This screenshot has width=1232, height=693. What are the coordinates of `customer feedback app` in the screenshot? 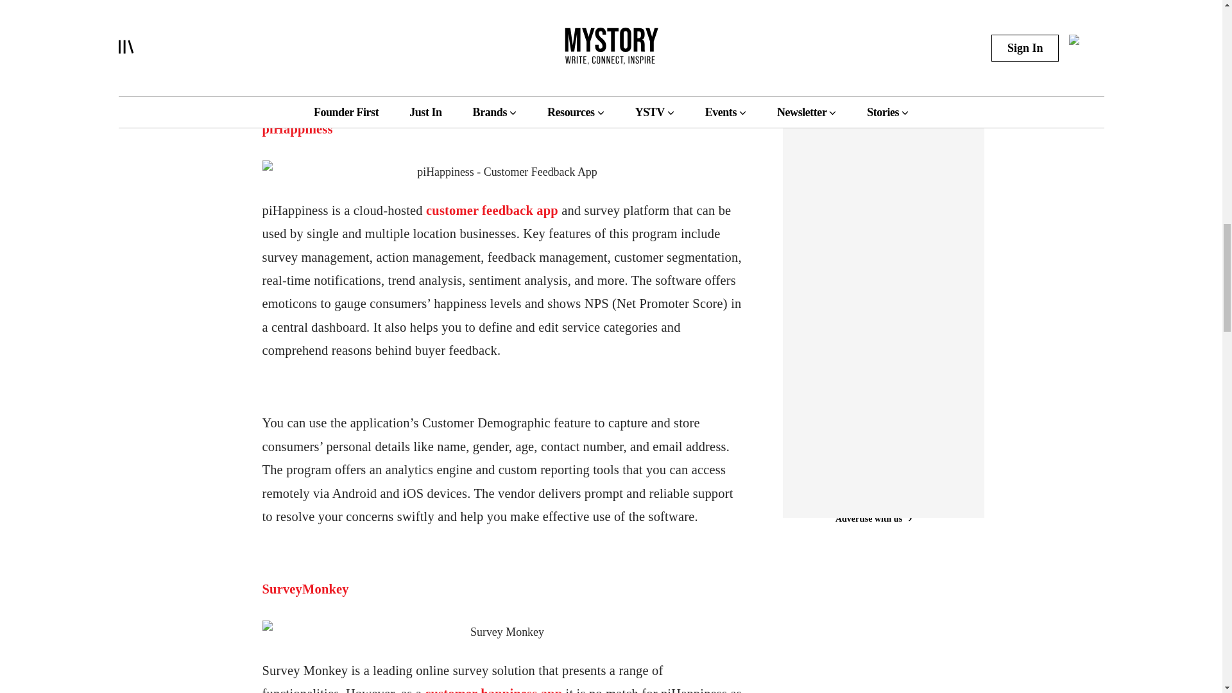 It's located at (492, 210).